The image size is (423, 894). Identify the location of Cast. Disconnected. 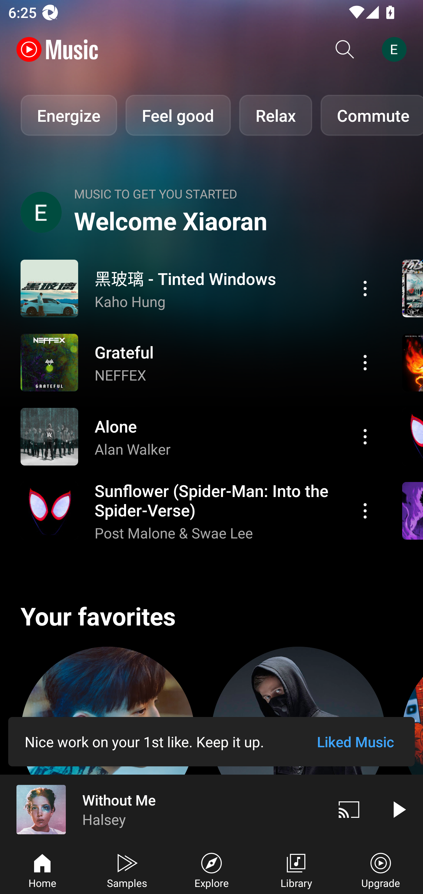
(349, 809).